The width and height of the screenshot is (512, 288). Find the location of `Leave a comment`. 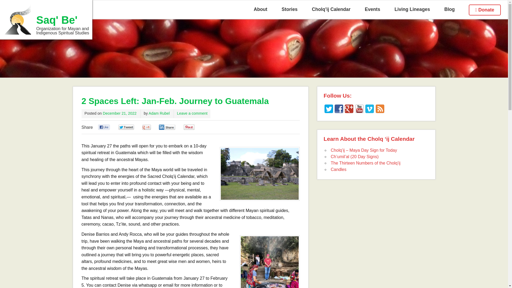

Leave a comment is located at coordinates (192, 113).